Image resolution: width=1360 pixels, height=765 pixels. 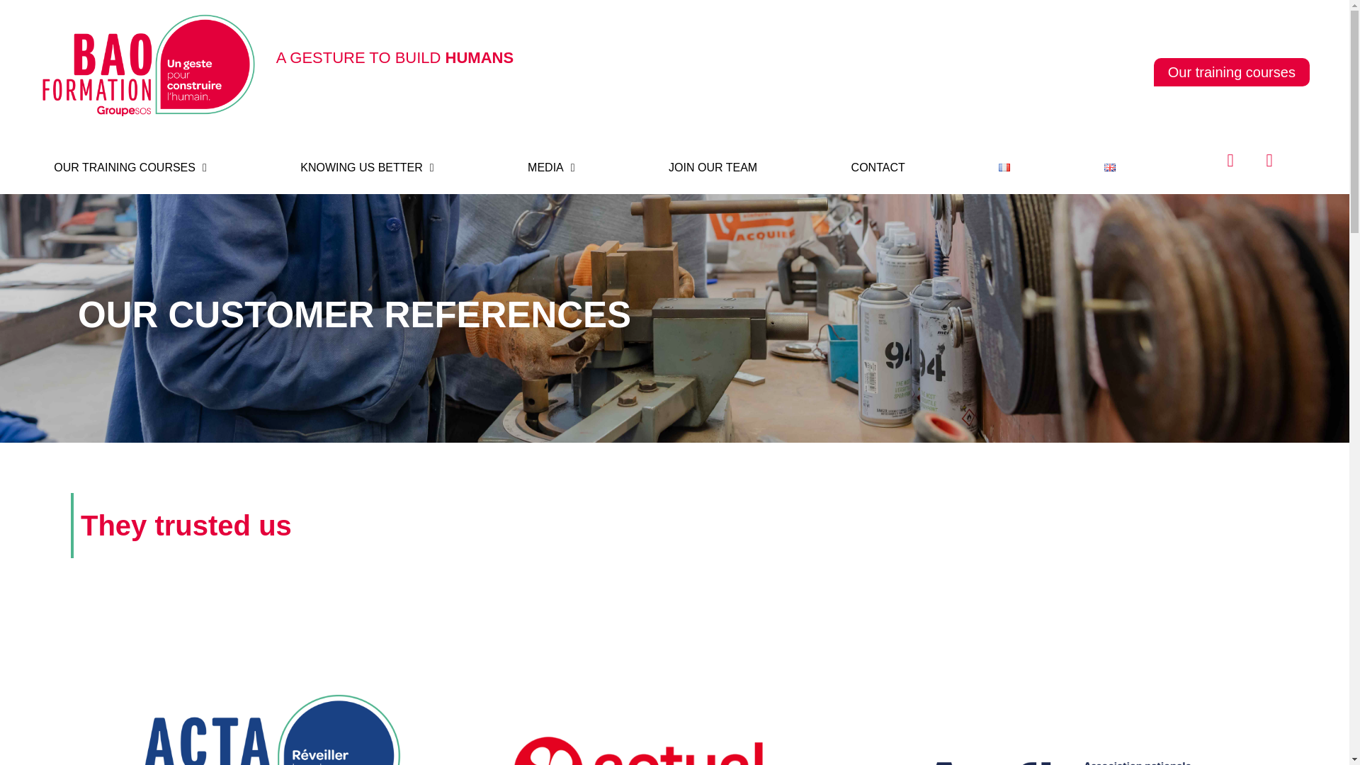 What do you see at coordinates (130, 167) in the screenshot?
I see `OUR TRAINING COURSES` at bounding box center [130, 167].